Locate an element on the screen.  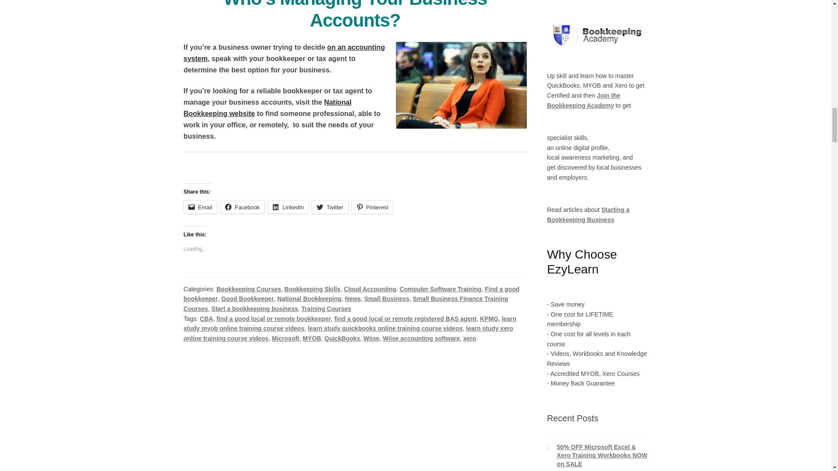
Facebook is located at coordinates (242, 207).